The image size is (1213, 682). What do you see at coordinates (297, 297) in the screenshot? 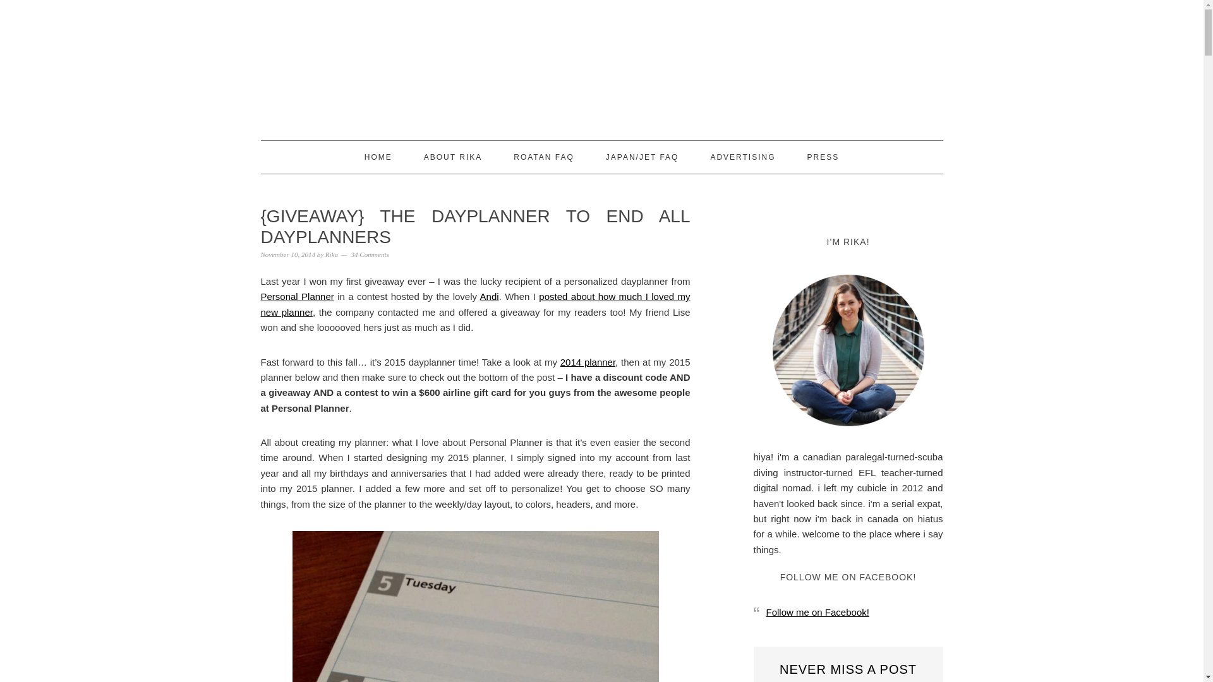
I see `Personal Planner` at bounding box center [297, 297].